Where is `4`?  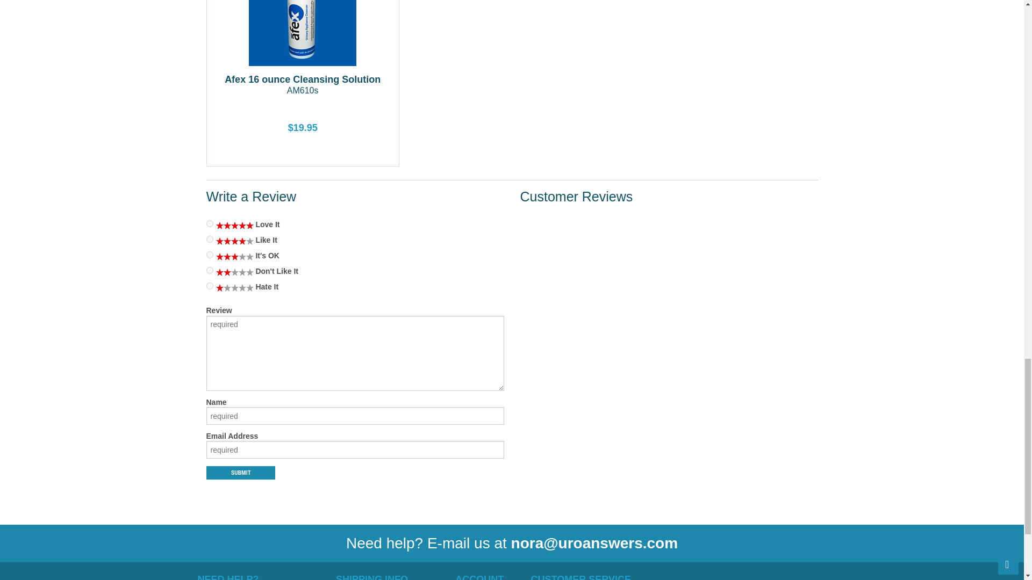 4 is located at coordinates (303, 85).